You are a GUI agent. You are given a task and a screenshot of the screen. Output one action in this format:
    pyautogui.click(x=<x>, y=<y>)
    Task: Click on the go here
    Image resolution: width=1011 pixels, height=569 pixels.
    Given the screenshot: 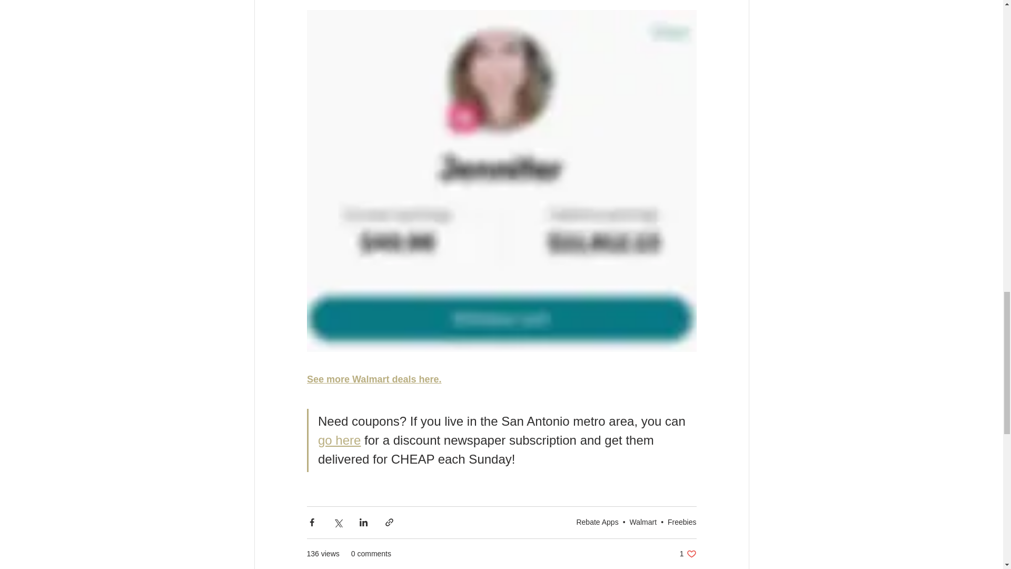 What is the action you would take?
    pyautogui.click(x=688, y=554)
    